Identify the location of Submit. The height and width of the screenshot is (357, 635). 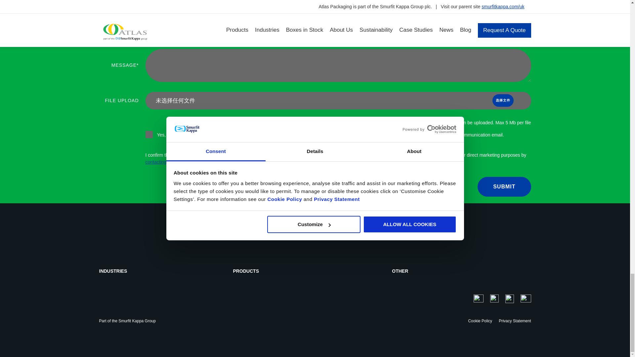
(504, 186).